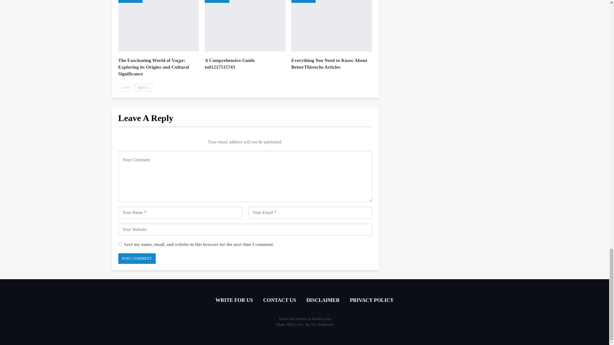  Describe the element at coordinates (329, 64) in the screenshot. I see `Everything You Need to Know About BetterThistechs Articles` at that location.